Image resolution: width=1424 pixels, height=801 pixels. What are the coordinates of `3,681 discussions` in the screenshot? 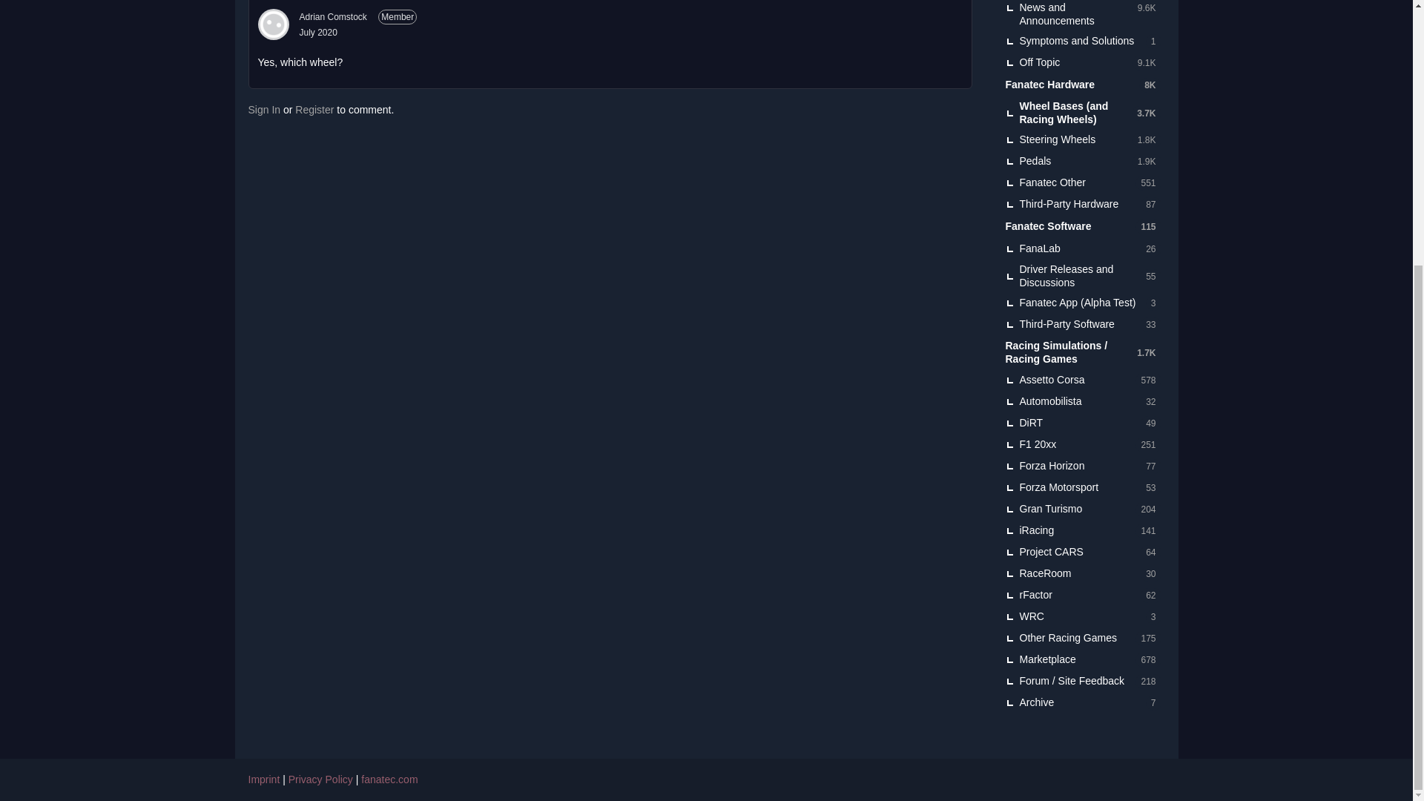 It's located at (1145, 112).